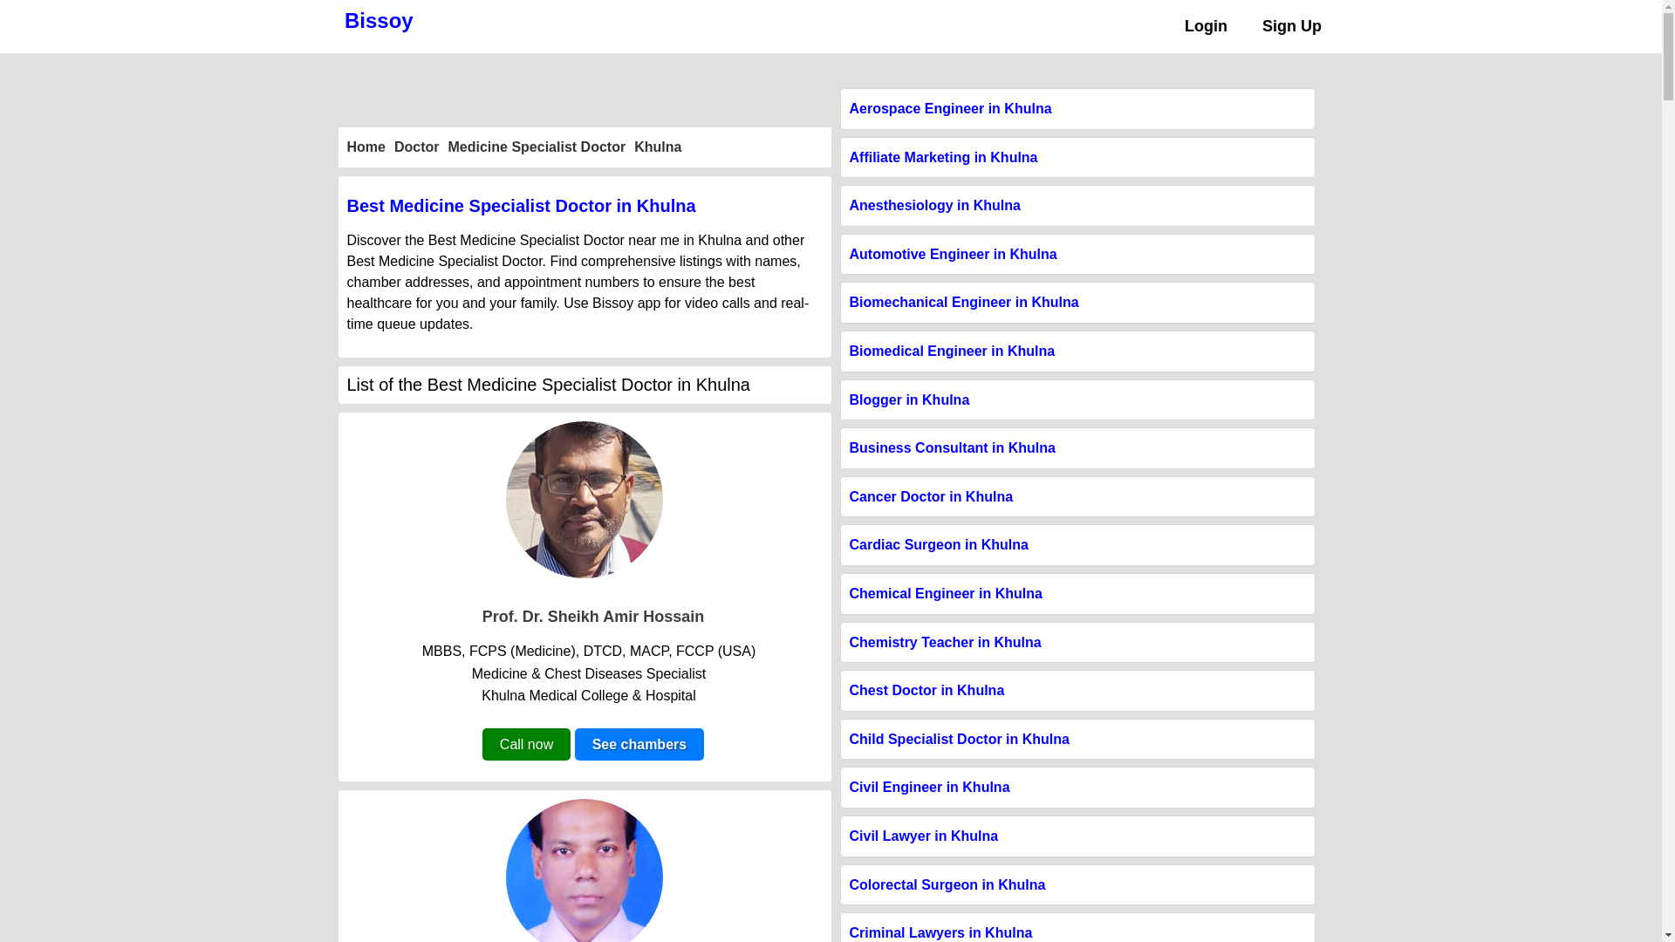  I want to click on See chambers, so click(639, 743).